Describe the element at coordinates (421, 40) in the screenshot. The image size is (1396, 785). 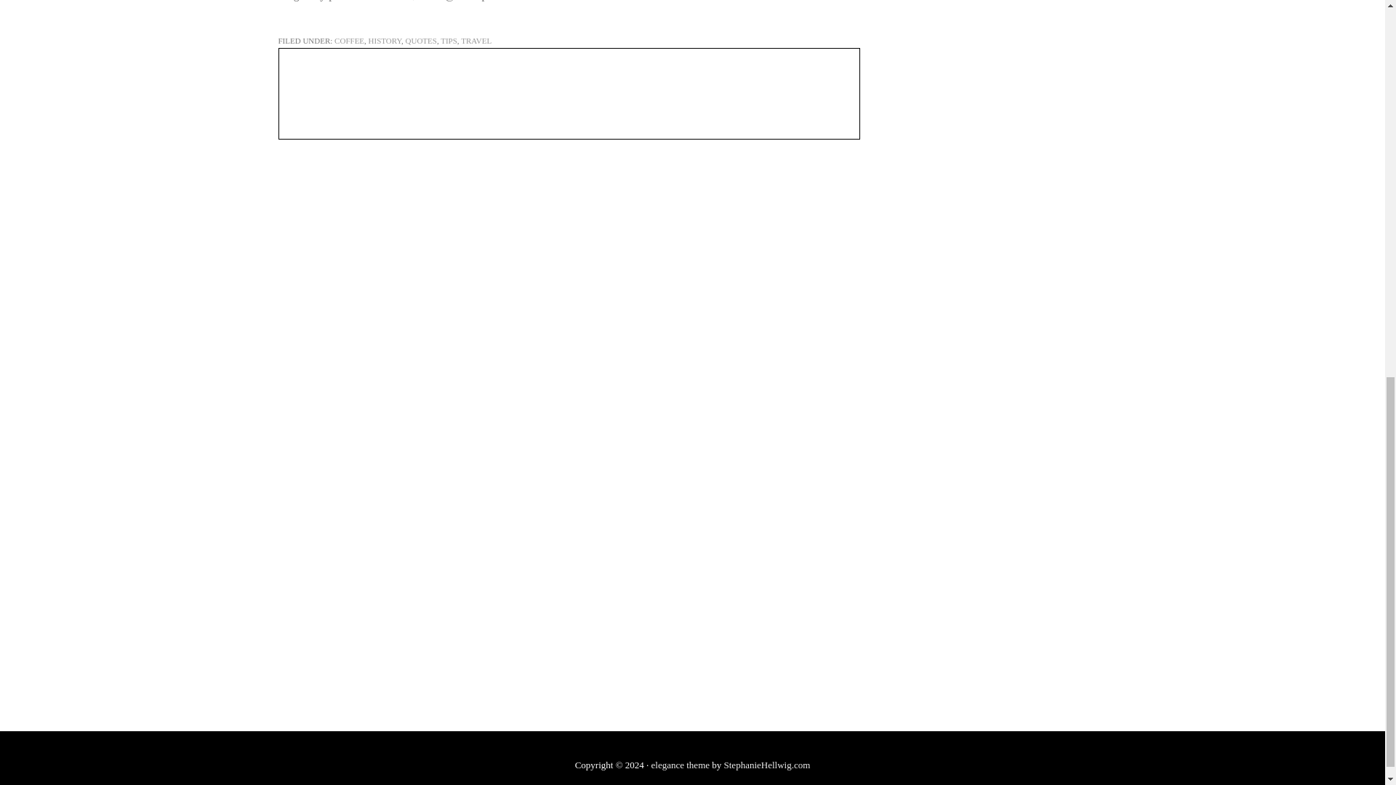
I see `QUOTES` at that location.